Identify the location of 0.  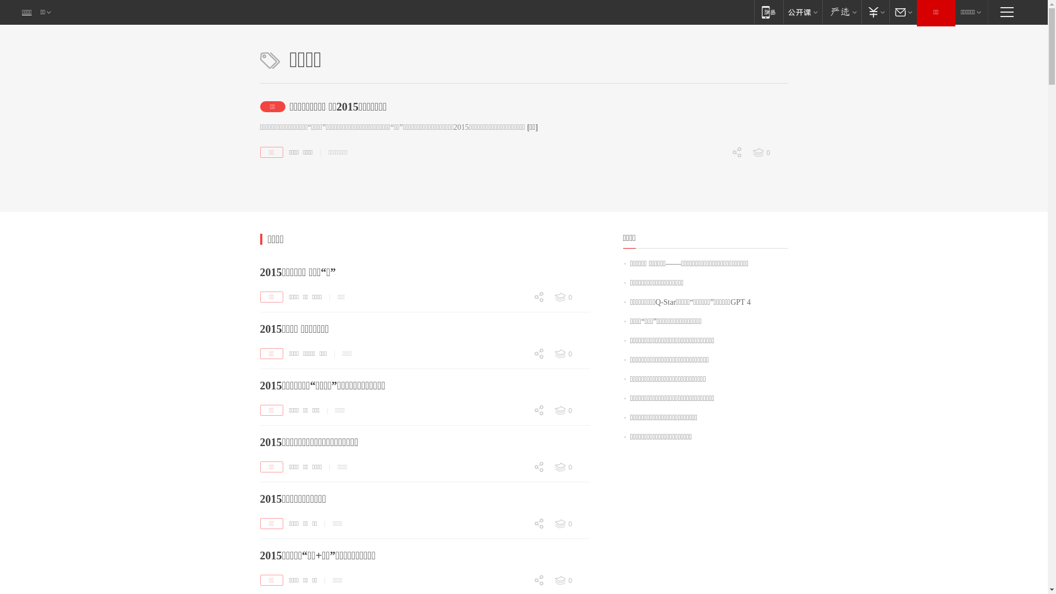
(769, 153).